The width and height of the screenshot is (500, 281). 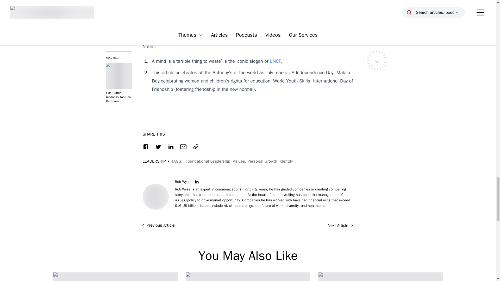 I want to click on Identity, so click(x=286, y=161).